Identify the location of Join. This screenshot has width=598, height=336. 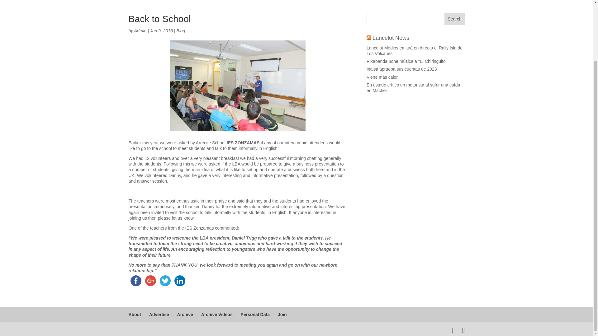
(282, 315).